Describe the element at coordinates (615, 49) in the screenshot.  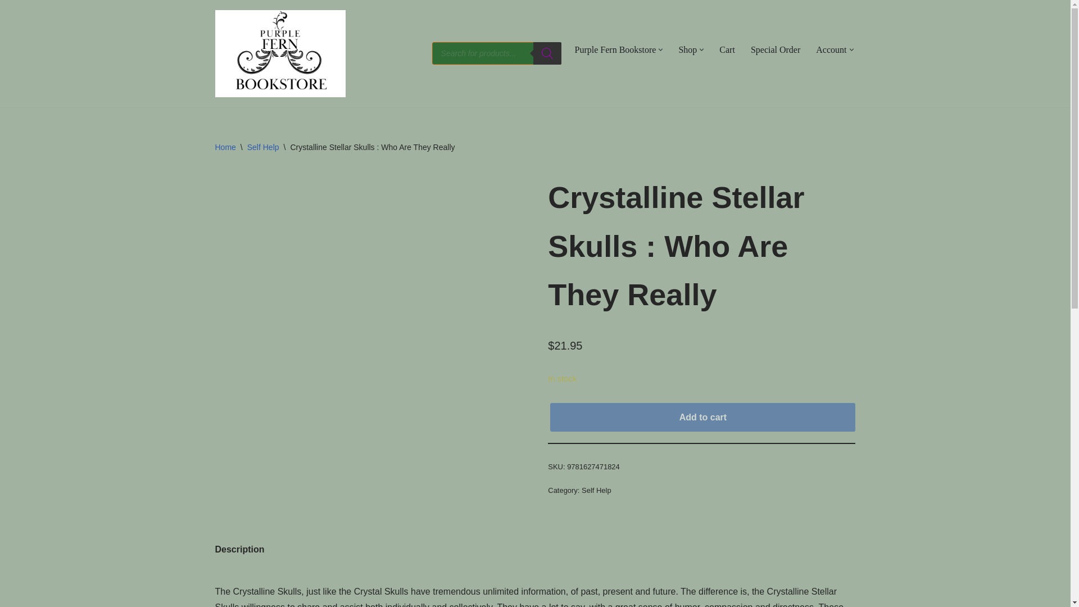
I see `Purple Fern Bookstore` at that location.